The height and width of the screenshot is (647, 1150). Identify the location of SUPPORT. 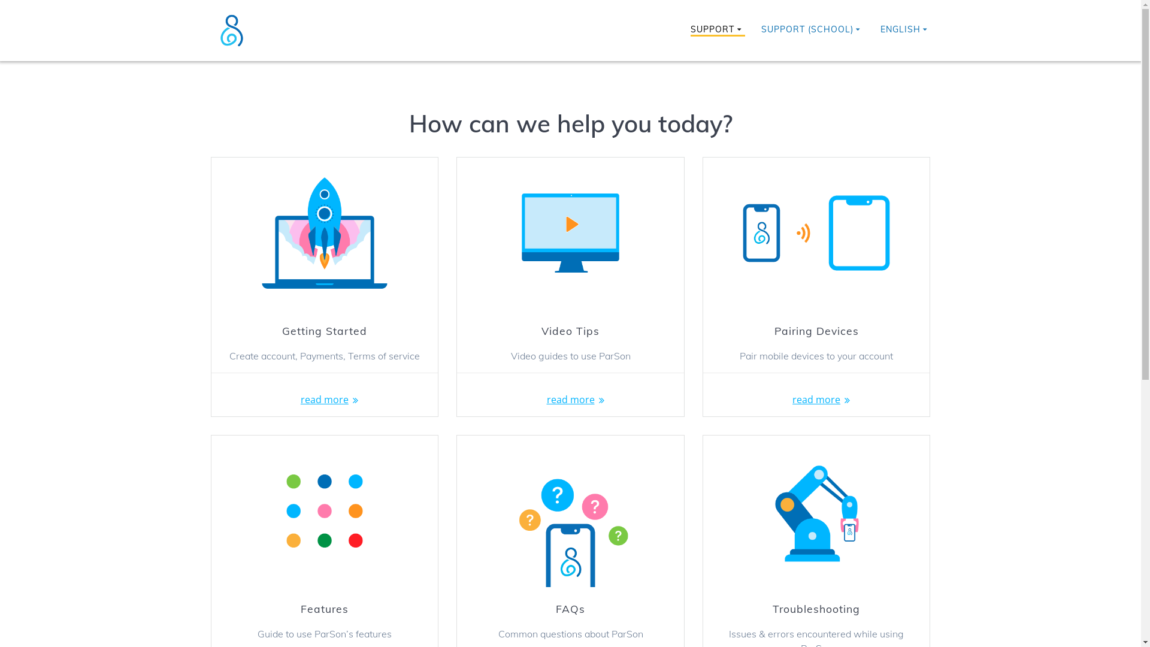
(718, 31).